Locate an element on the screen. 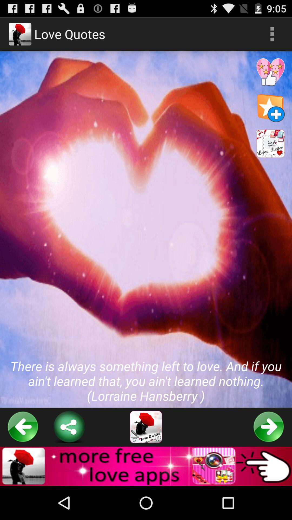  press icon above there is always button is located at coordinates (272, 34).